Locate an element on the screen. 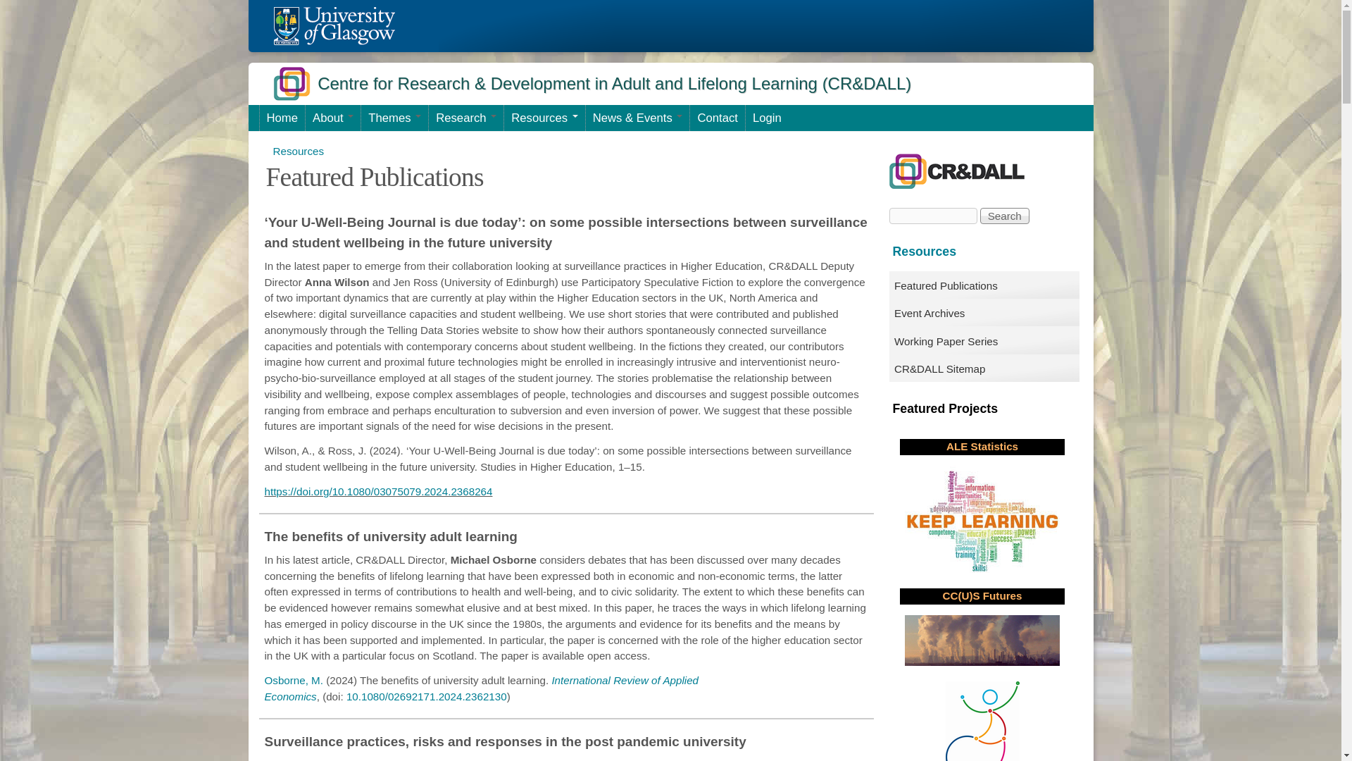 The height and width of the screenshot is (761, 1352). Resources is located at coordinates (544, 118).